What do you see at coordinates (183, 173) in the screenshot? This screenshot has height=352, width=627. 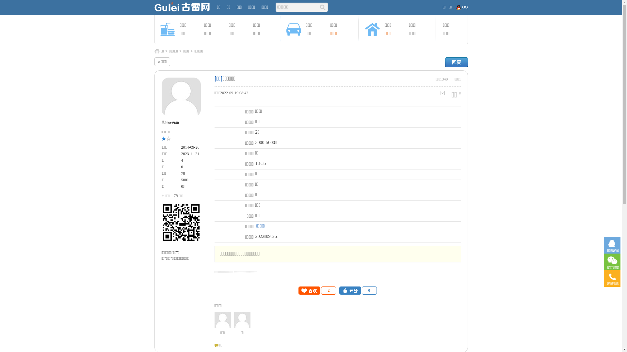 I see `78` at bounding box center [183, 173].